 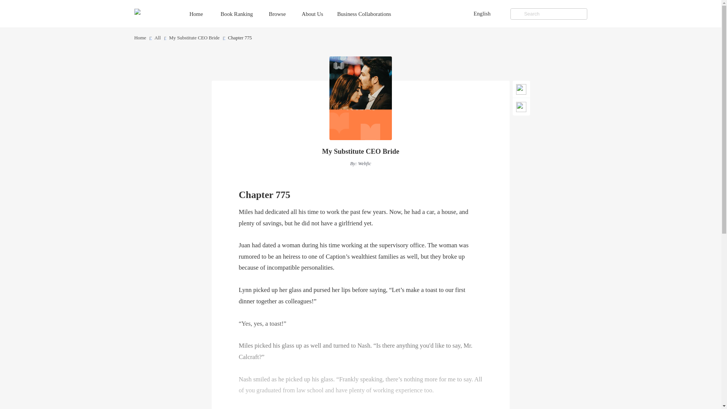 I want to click on My Substitute CEO Bride, so click(x=360, y=151).